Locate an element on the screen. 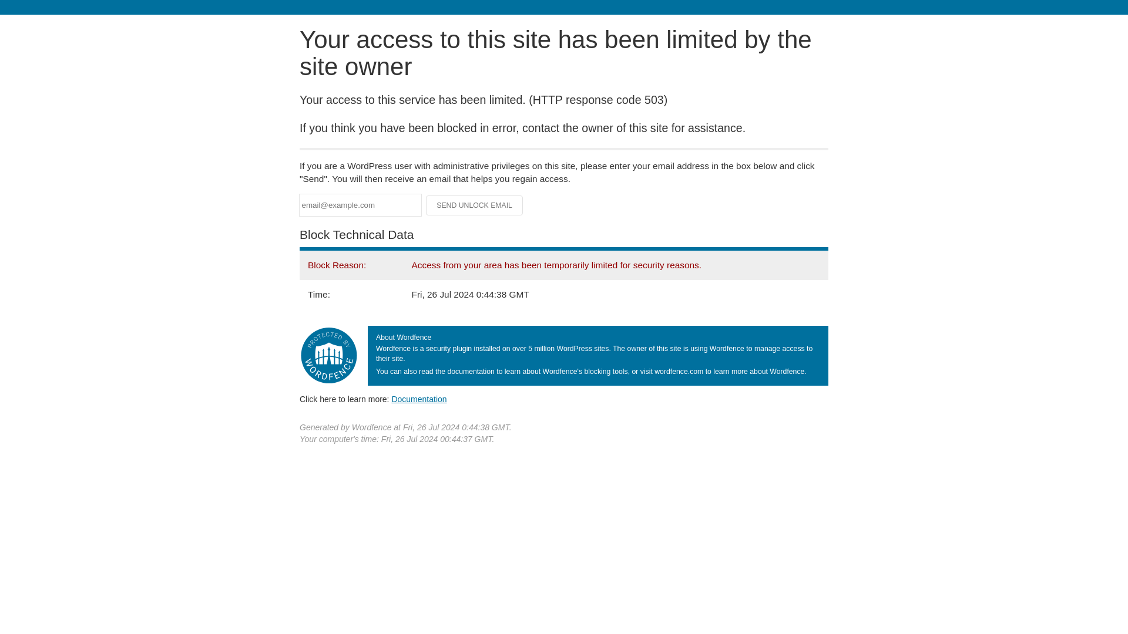 The height and width of the screenshot is (634, 1128). Documentation is located at coordinates (419, 399).